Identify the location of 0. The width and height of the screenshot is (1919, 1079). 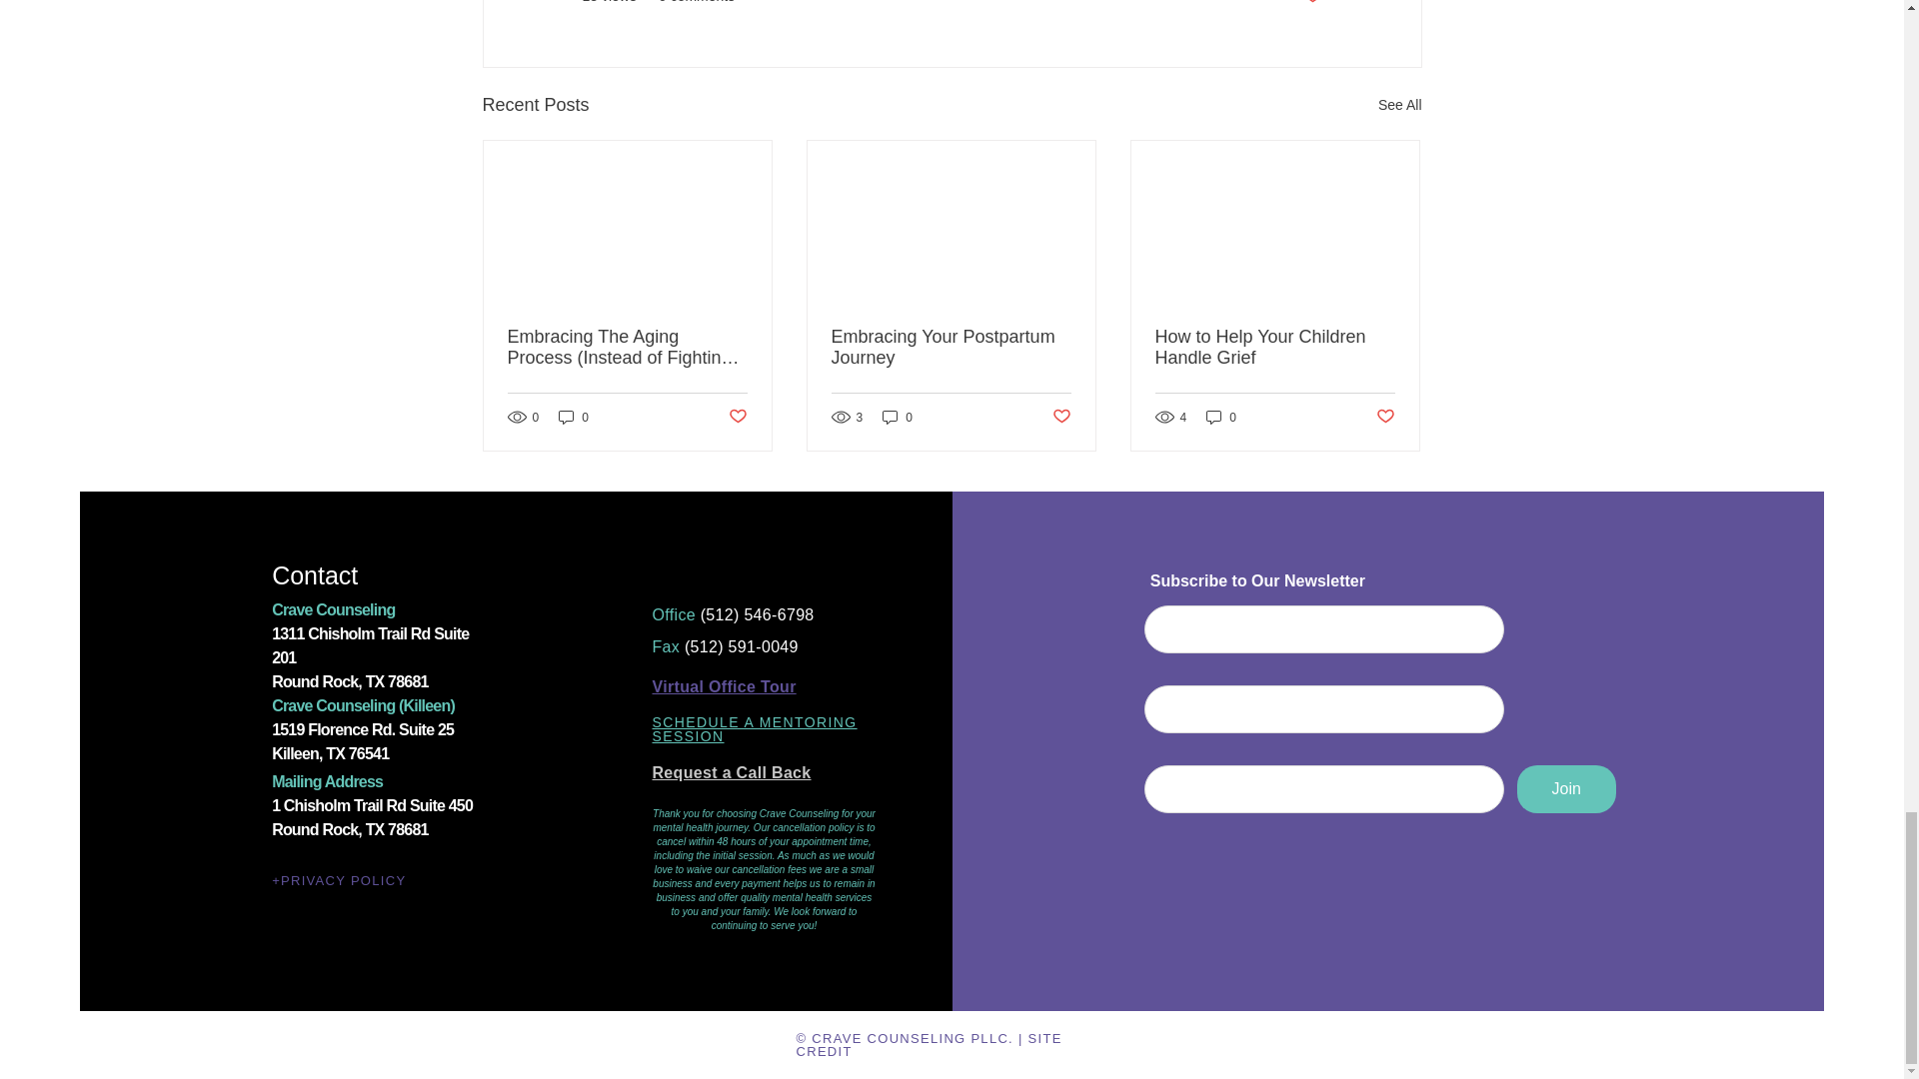
(574, 417).